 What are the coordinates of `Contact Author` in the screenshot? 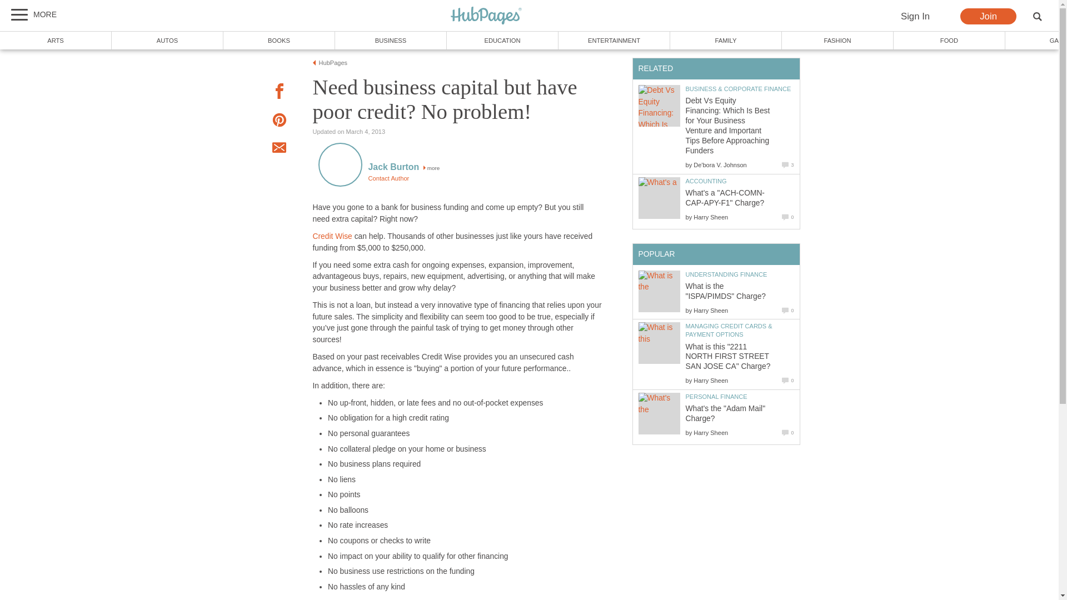 It's located at (388, 178).